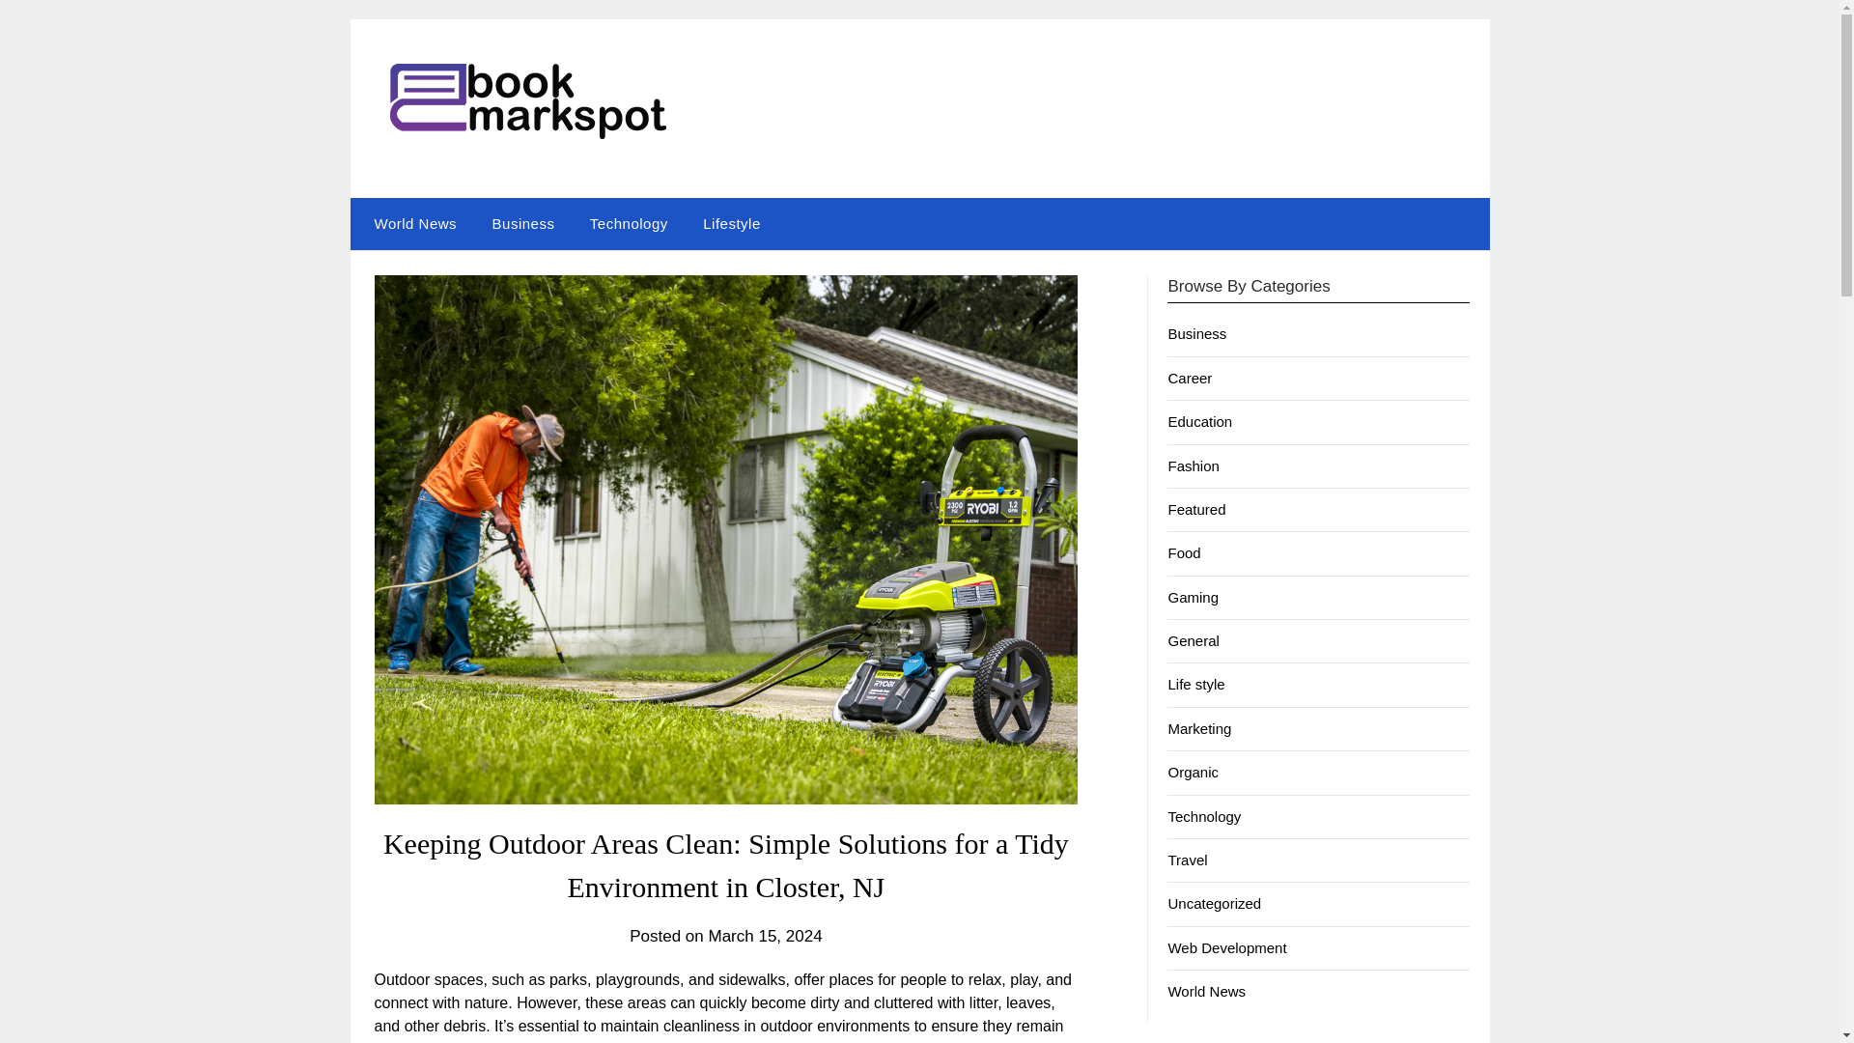 This screenshot has width=1854, height=1043. Describe the element at coordinates (1199, 421) in the screenshot. I see `Education` at that location.